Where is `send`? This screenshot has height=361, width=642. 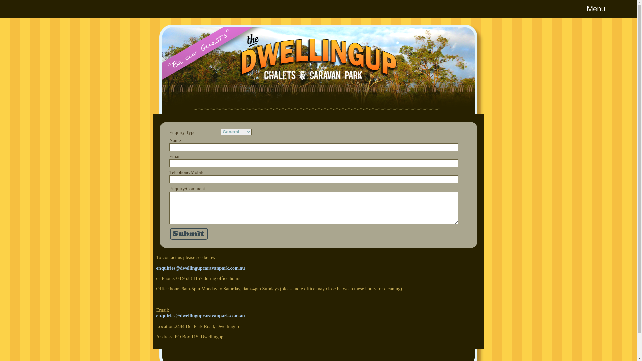
send is located at coordinates (189, 234).